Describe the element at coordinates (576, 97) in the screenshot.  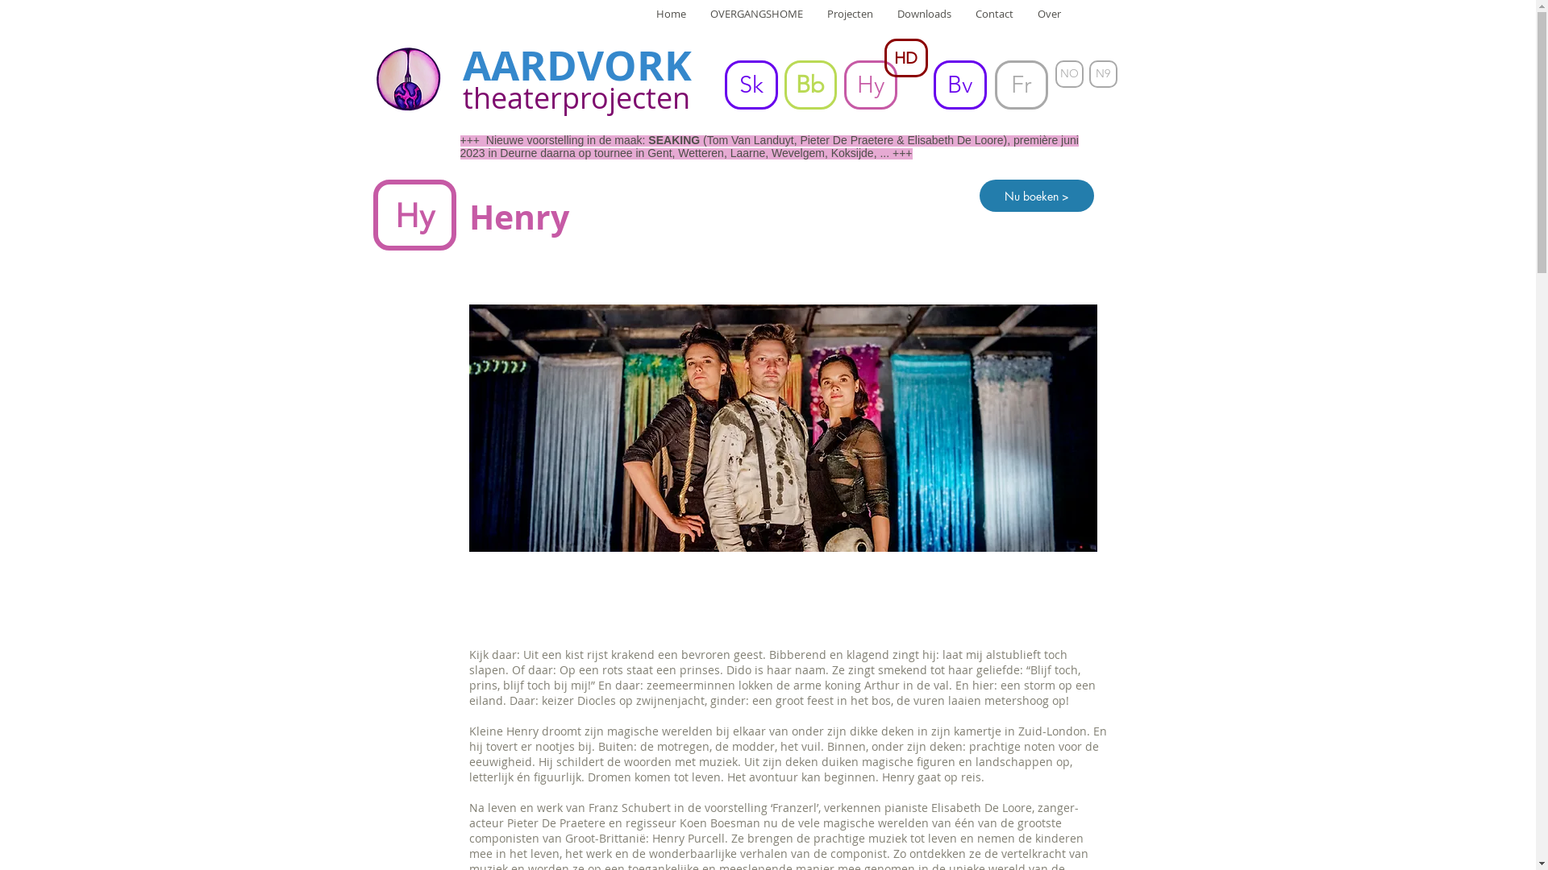
I see `theaterprojecten` at that location.